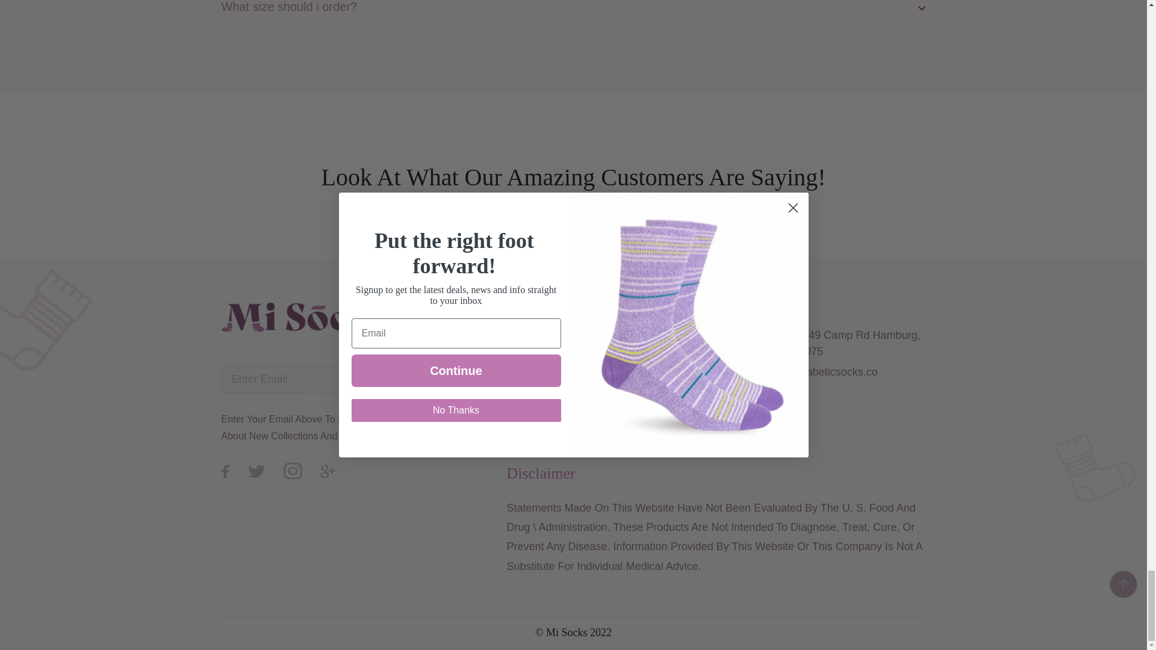 The height and width of the screenshot is (650, 1156). I want to click on Contact, so click(527, 365).